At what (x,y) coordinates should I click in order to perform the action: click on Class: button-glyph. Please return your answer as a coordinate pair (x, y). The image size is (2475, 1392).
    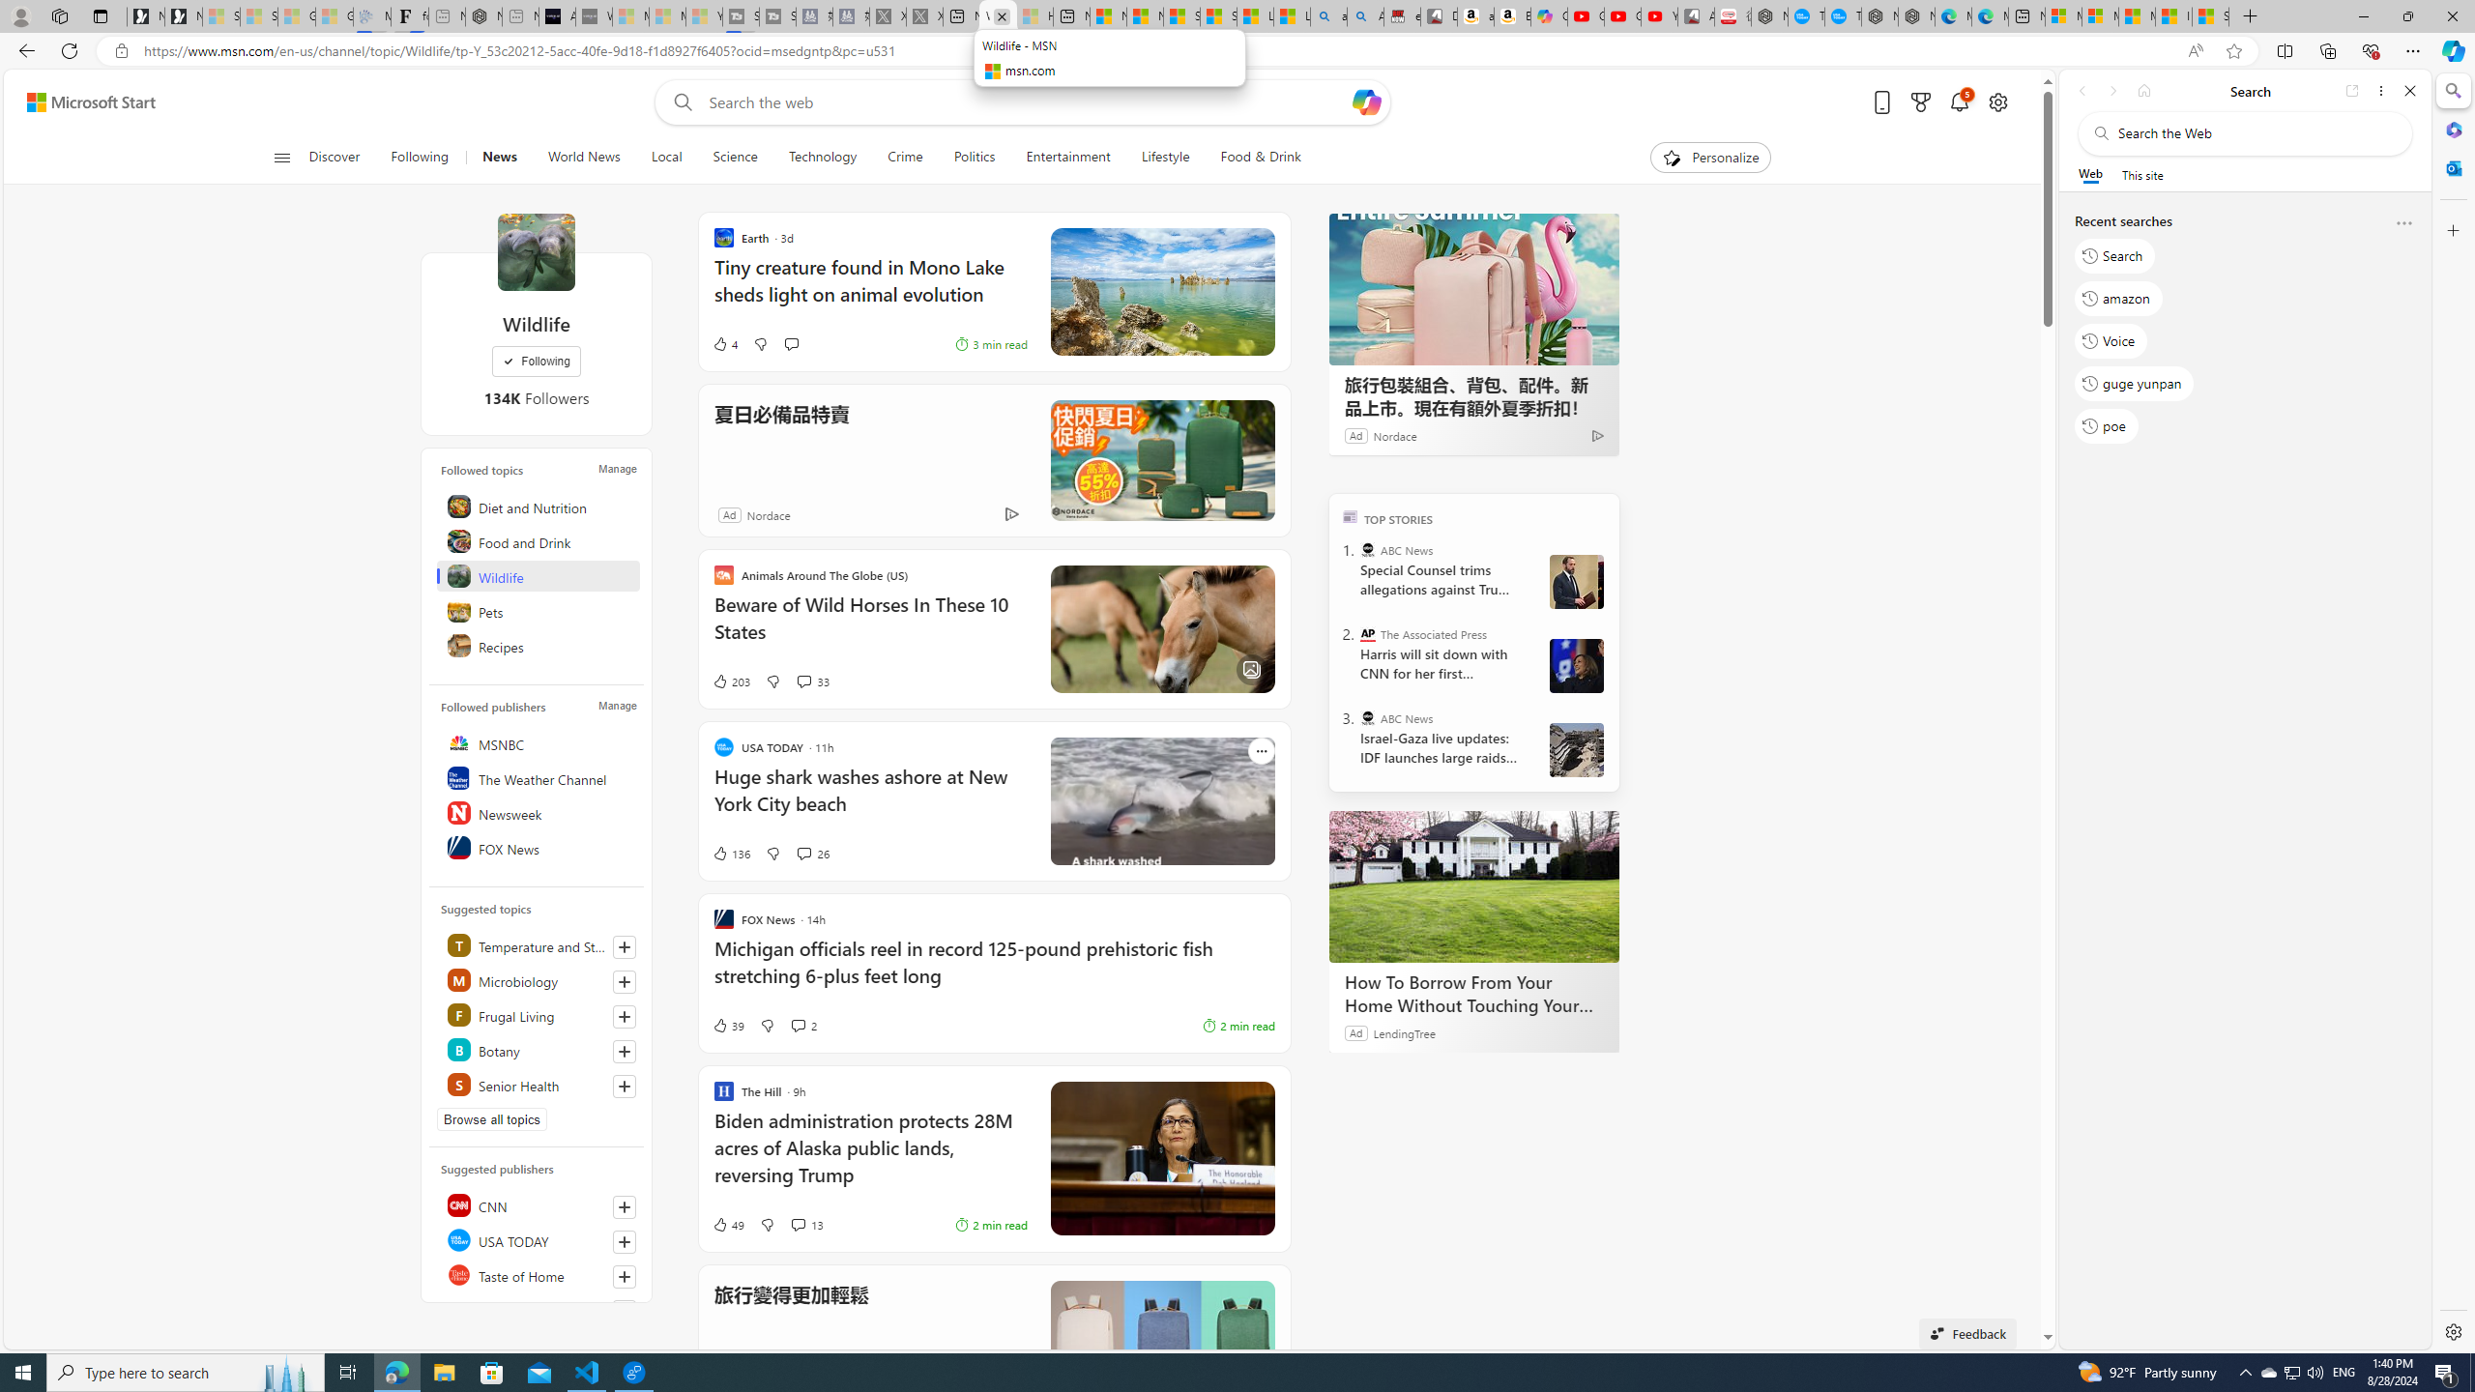
    Looking at the image, I should click on (282, 158).